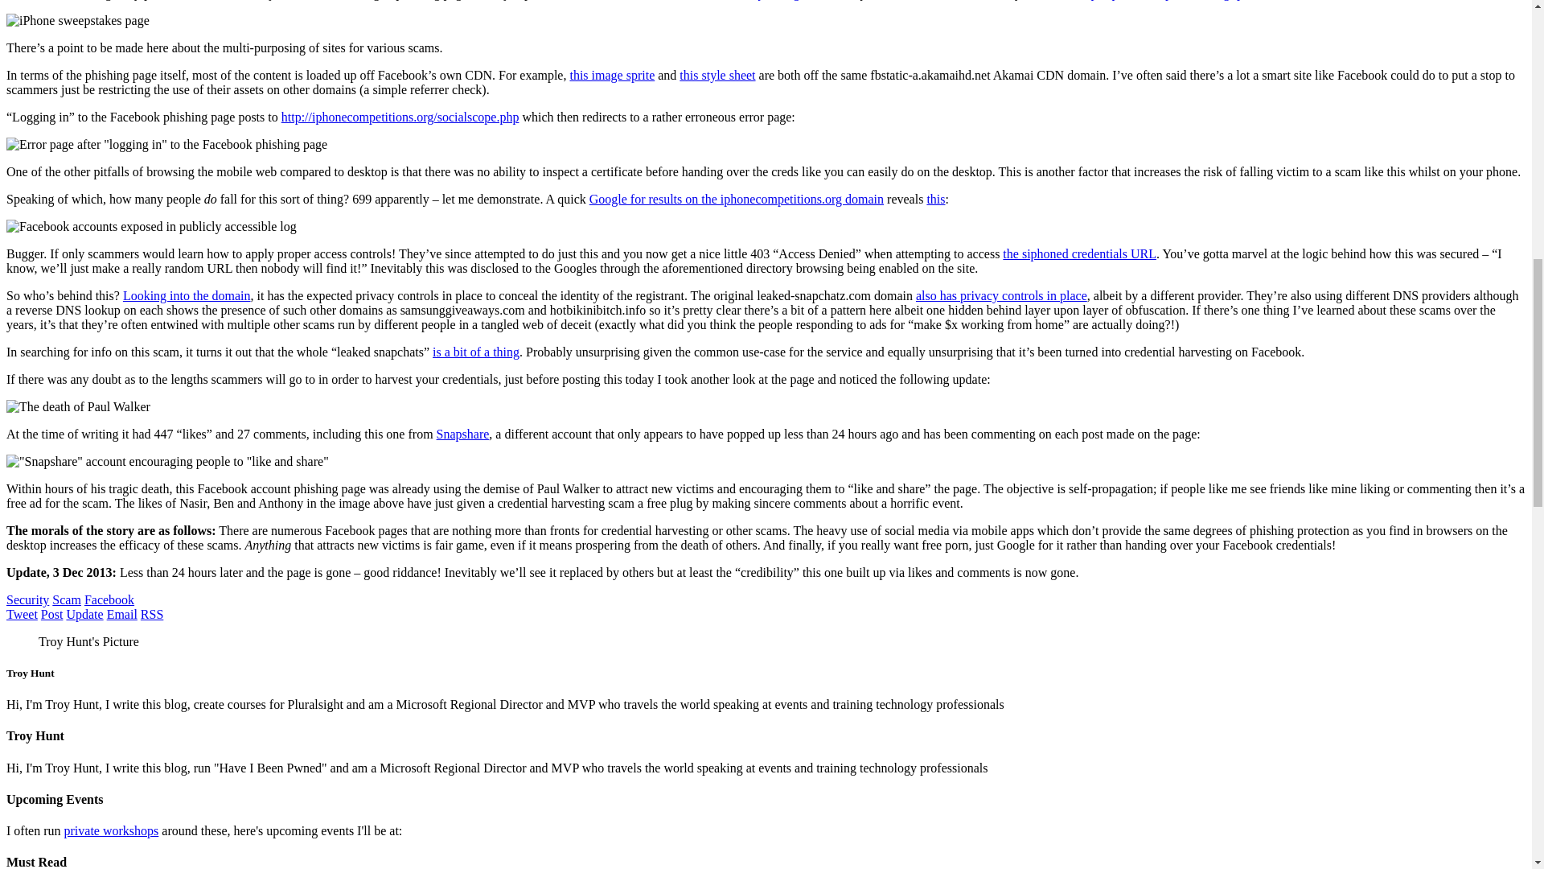  I want to click on this, so click(936, 198).